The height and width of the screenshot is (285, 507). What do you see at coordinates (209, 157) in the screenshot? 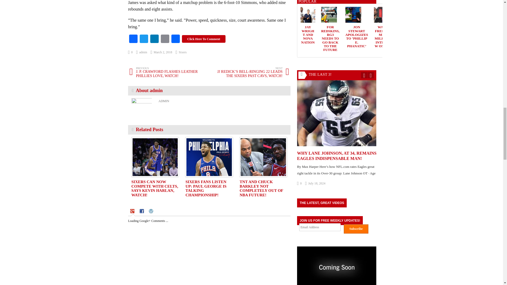
I see `SIXERS FANS LISTEN UP: PAUL GEORGE IS TALKING CHAMPIONSHIP!` at bounding box center [209, 157].